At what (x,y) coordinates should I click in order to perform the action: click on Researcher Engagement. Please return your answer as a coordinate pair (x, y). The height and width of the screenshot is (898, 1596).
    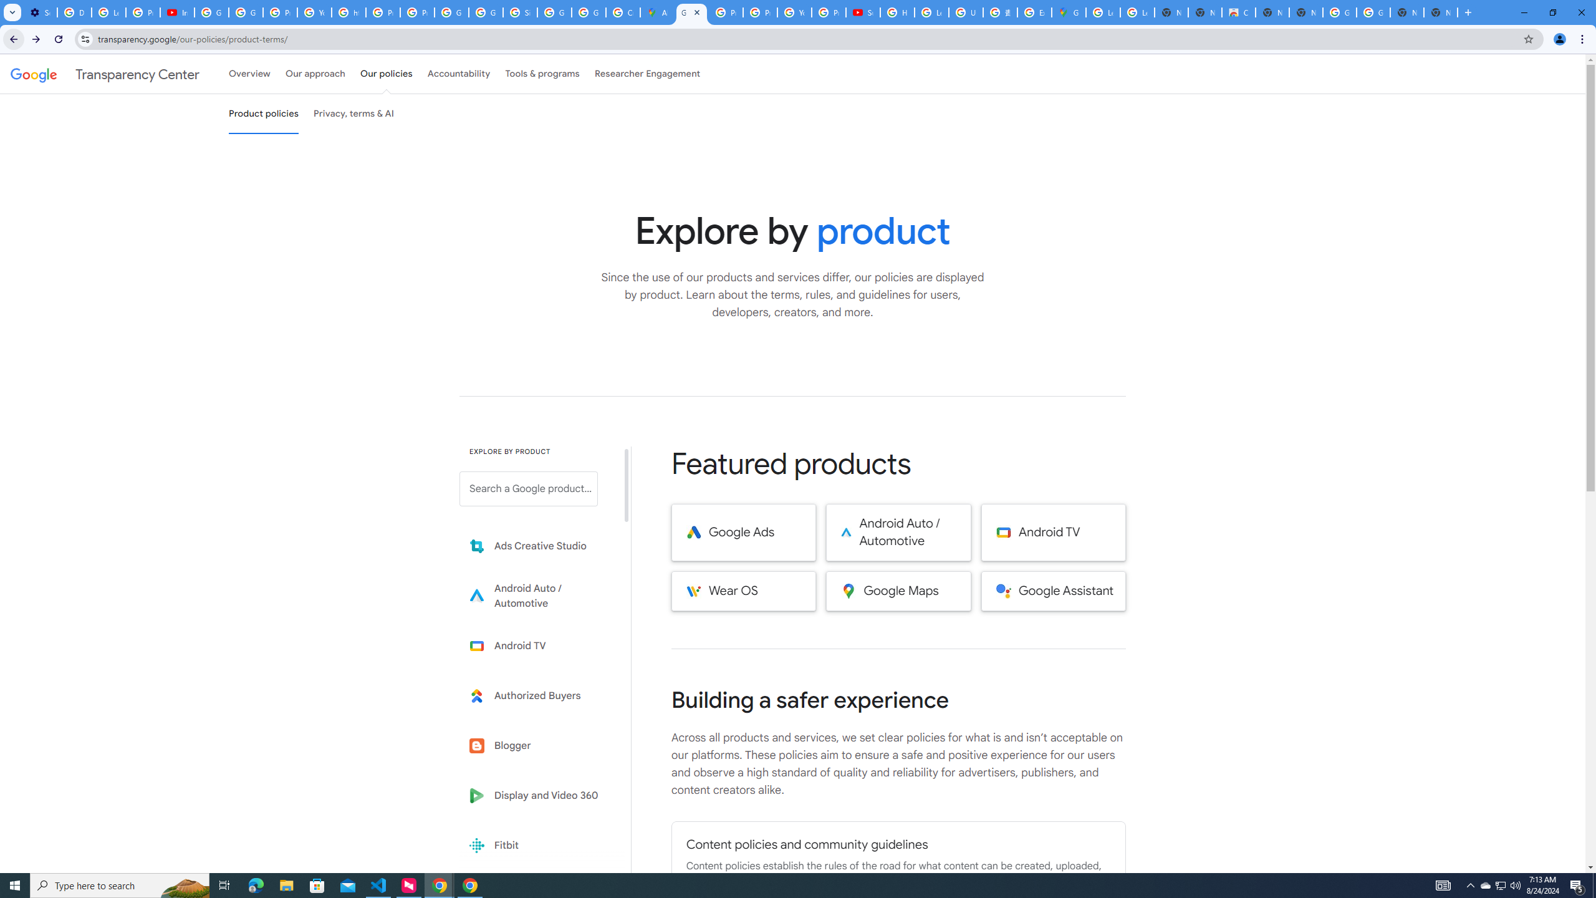
    Looking at the image, I should click on (648, 74).